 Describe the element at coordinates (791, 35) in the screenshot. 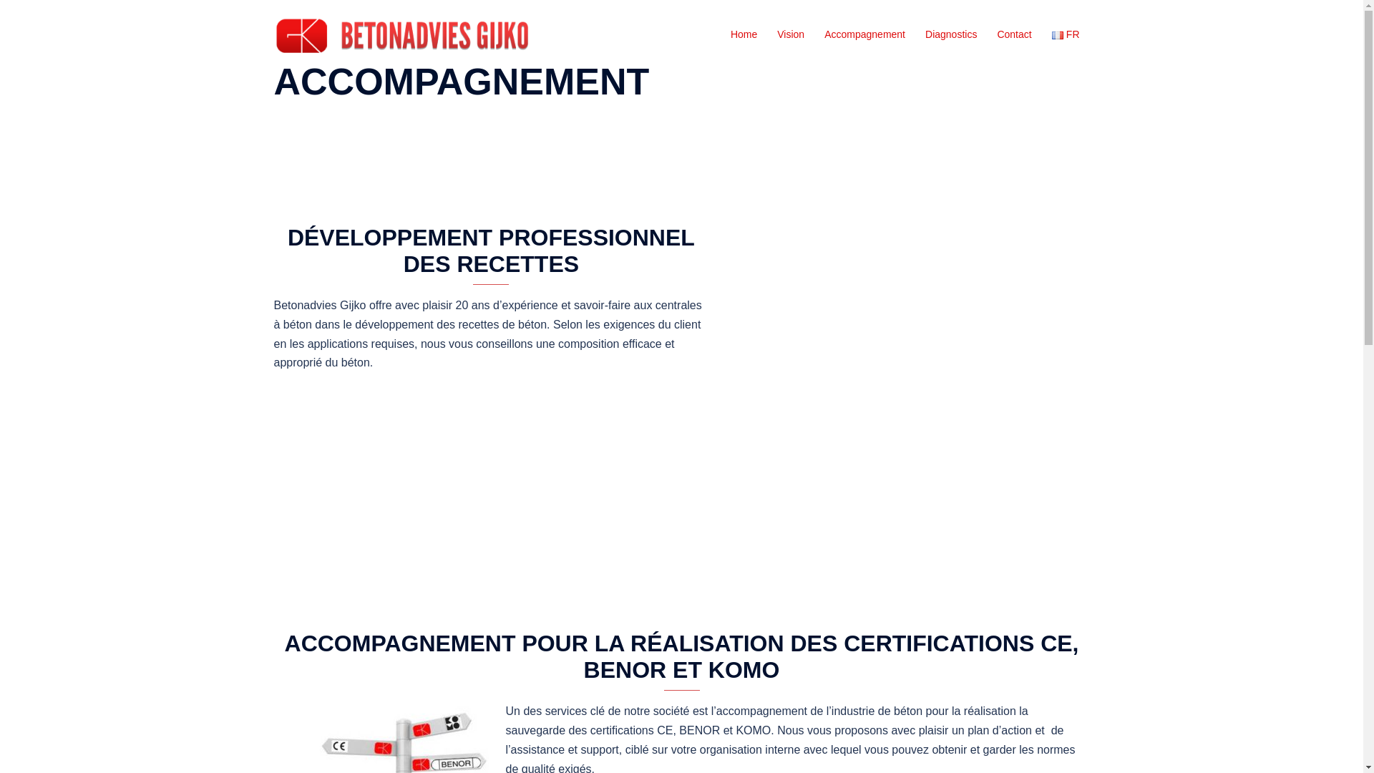

I see `Vision` at that location.